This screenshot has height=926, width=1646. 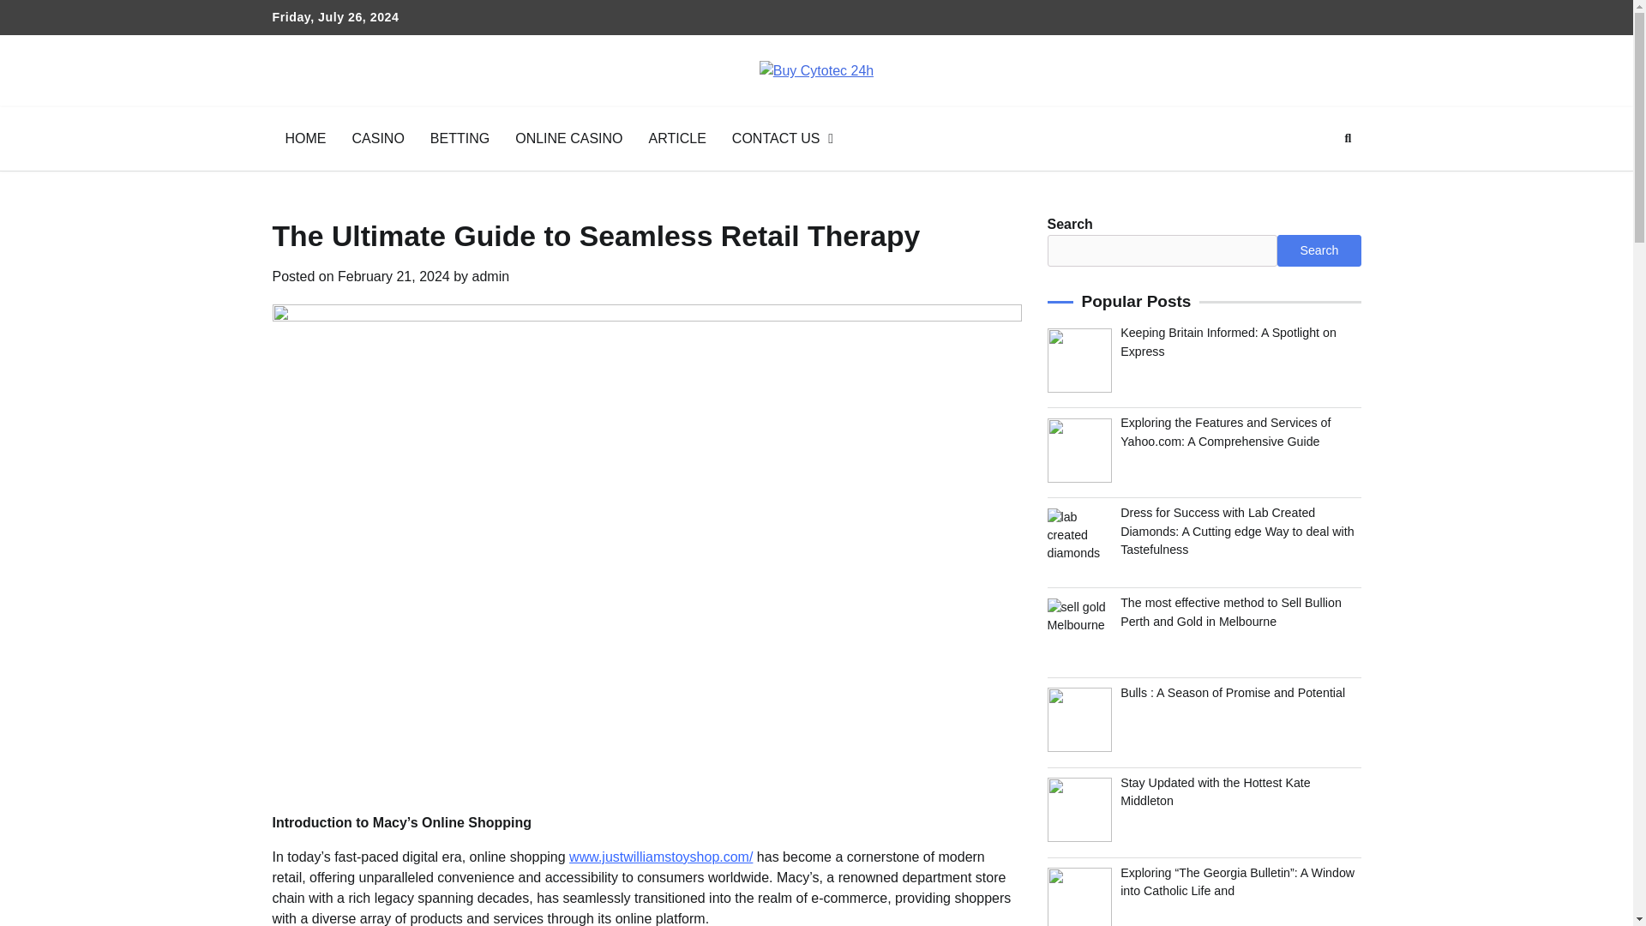 What do you see at coordinates (305, 139) in the screenshot?
I see `HOME` at bounding box center [305, 139].